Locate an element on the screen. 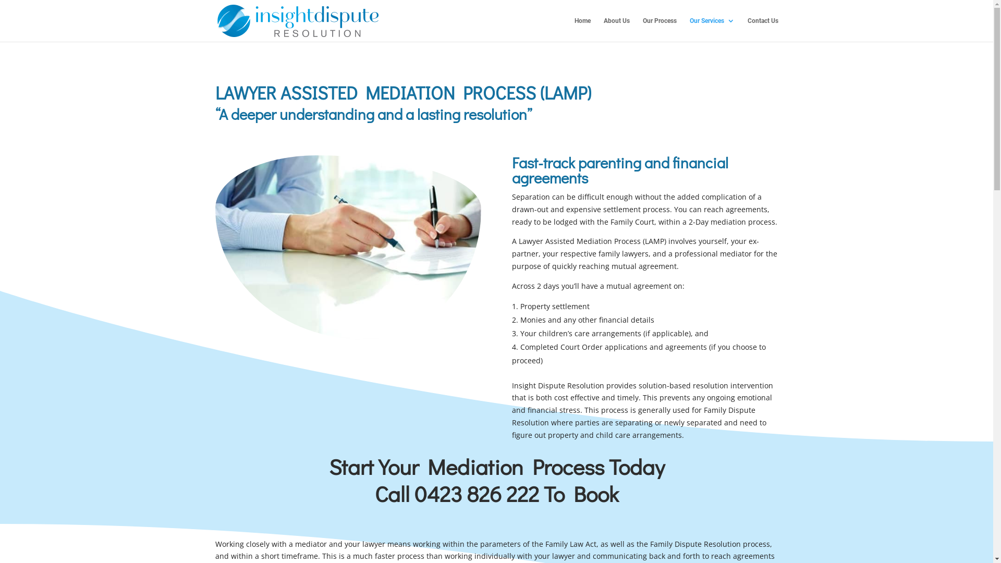 Image resolution: width=1001 pixels, height=563 pixels. Contact Us is located at coordinates (763, 29).